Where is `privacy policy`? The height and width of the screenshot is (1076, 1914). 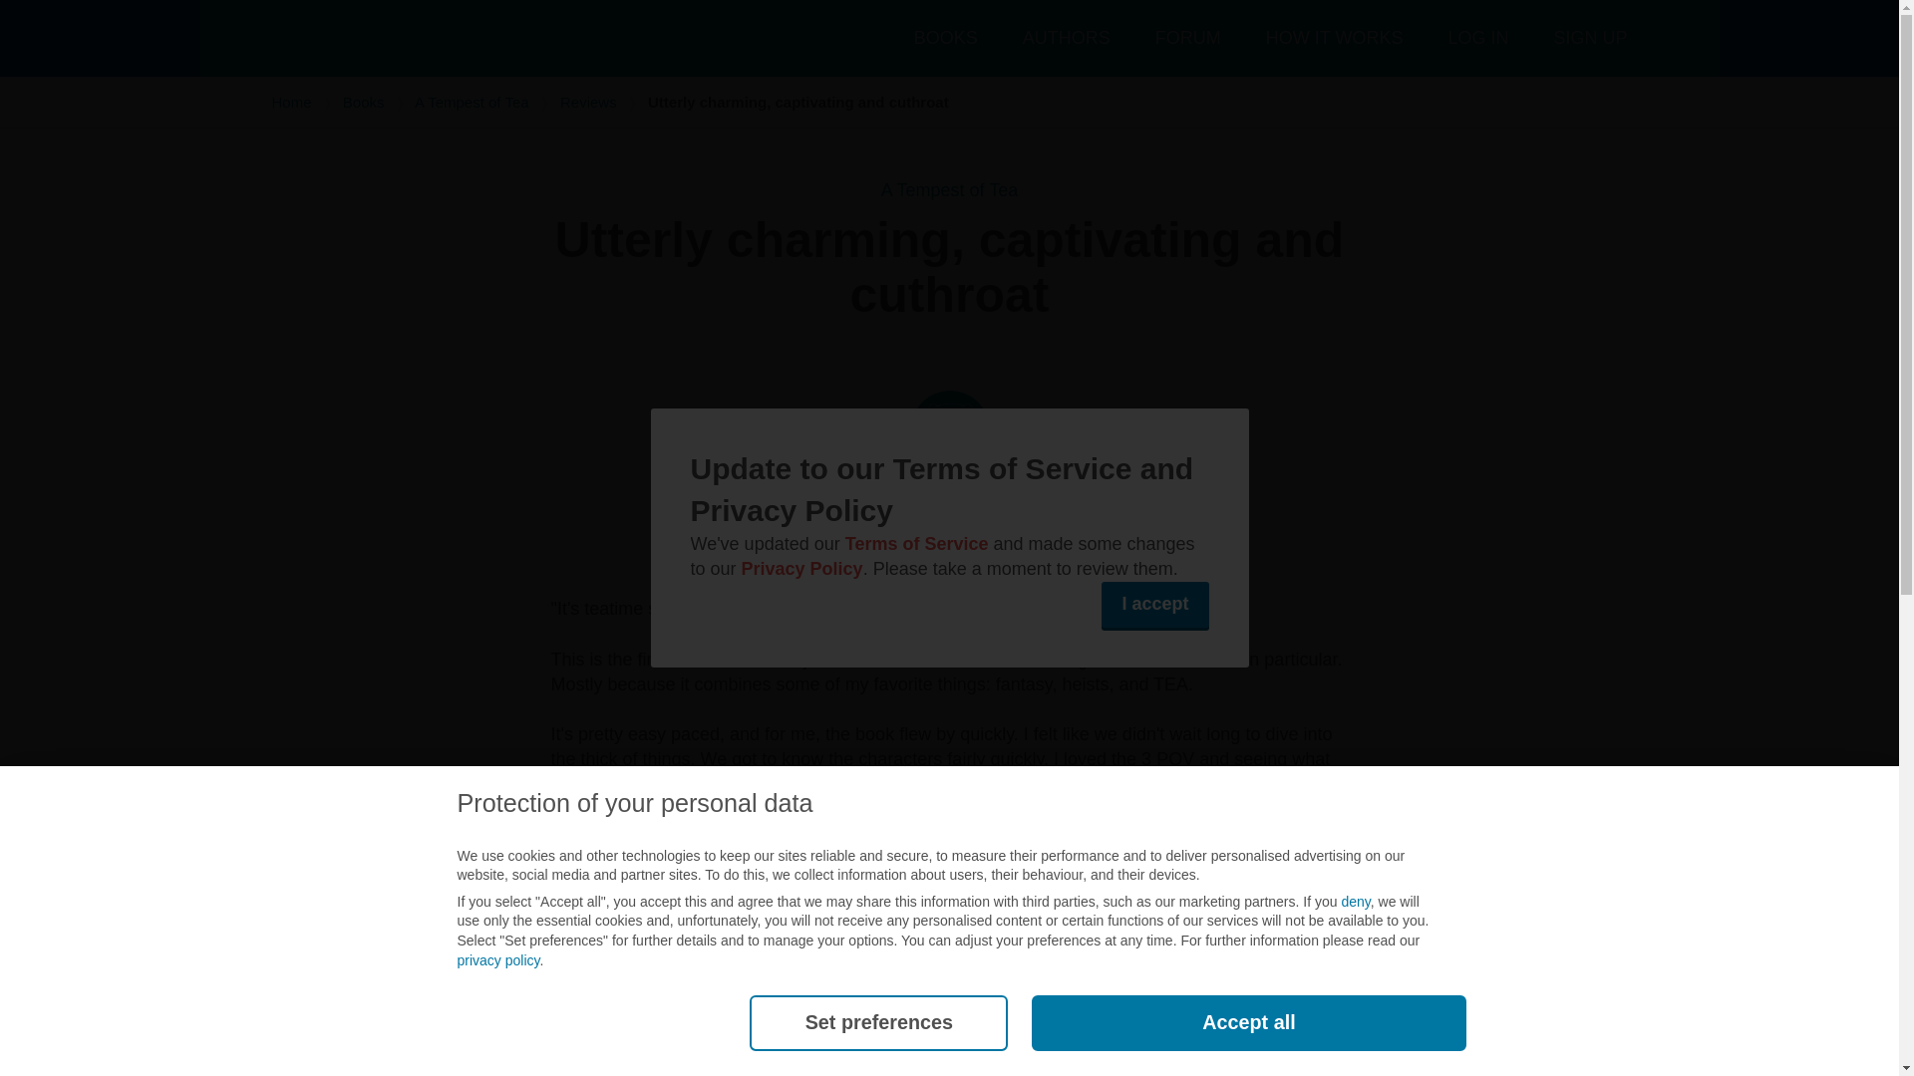 privacy policy is located at coordinates (498, 960).